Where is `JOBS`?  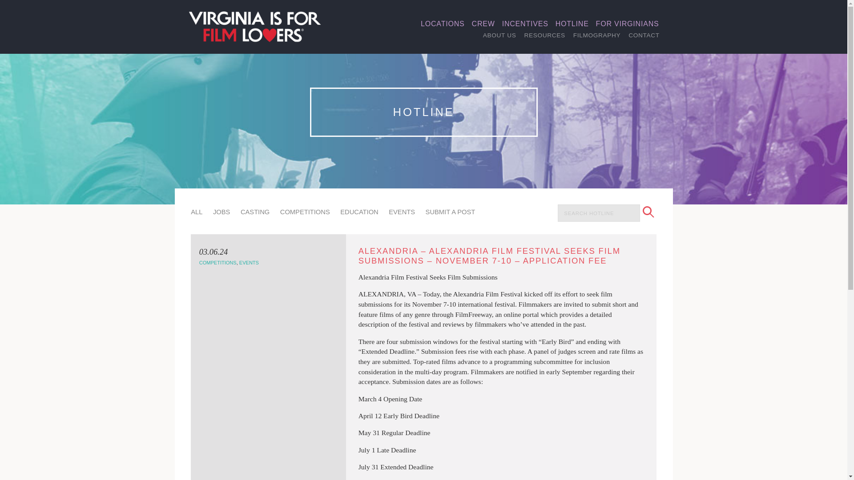 JOBS is located at coordinates (221, 212).